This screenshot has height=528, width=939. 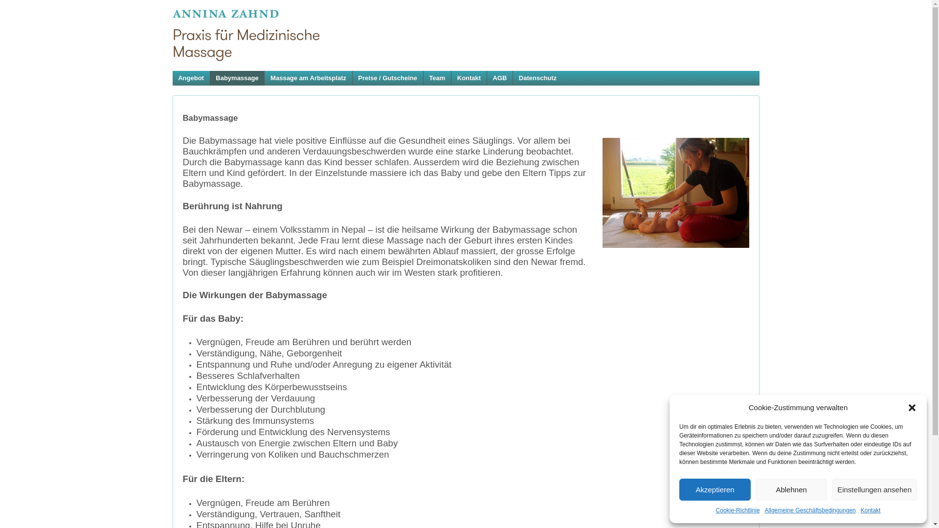 What do you see at coordinates (791, 490) in the screenshot?
I see `Ablehnen` at bounding box center [791, 490].